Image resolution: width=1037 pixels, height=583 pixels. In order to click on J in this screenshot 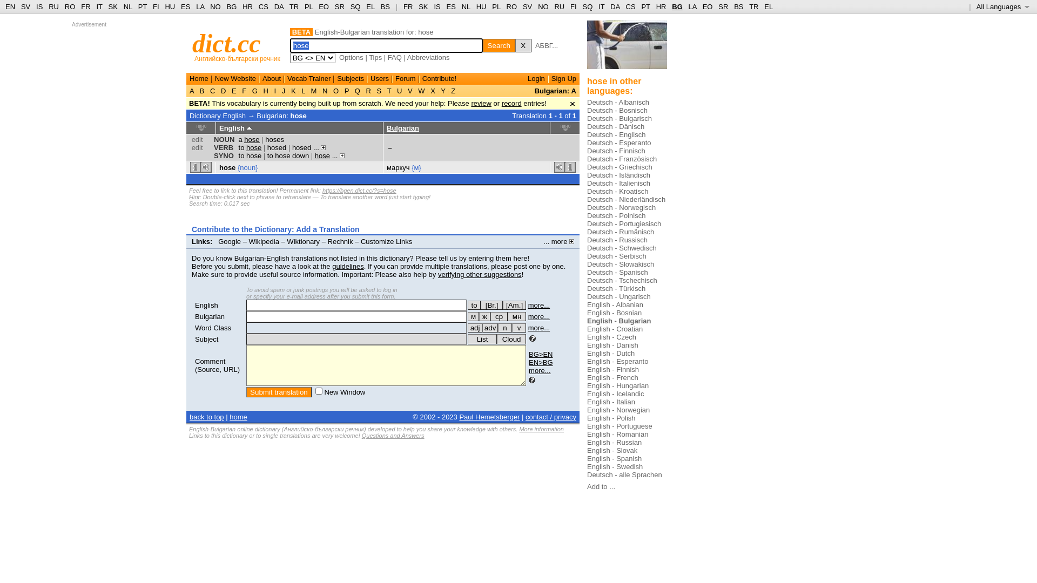, I will do `click(284, 91)`.